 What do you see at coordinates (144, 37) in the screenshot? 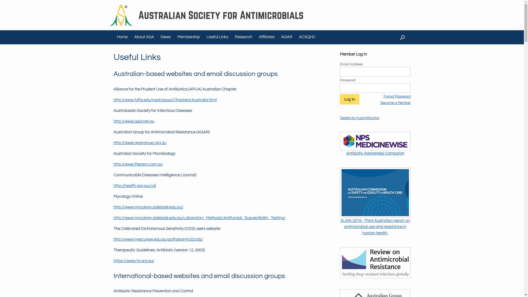
I see `About ASA` at bounding box center [144, 37].